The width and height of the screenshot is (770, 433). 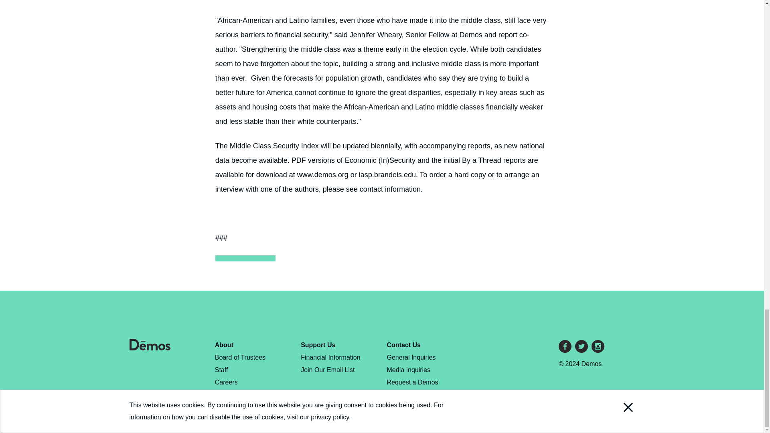 I want to click on About, so click(x=224, y=345).